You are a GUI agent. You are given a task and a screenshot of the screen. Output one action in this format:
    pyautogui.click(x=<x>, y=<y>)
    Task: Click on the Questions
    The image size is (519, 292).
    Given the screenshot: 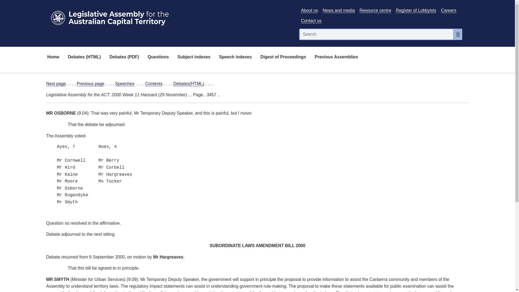 What is the action you would take?
    pyautogui.click(x=158, y=57)
    